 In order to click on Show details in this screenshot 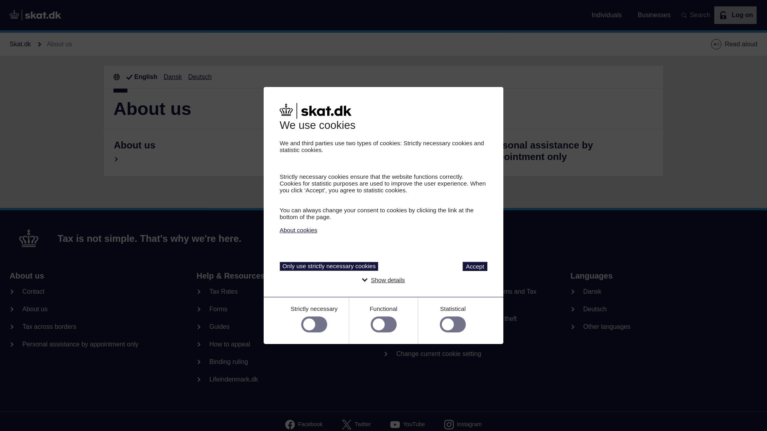, I will do `click(387, 280)`.